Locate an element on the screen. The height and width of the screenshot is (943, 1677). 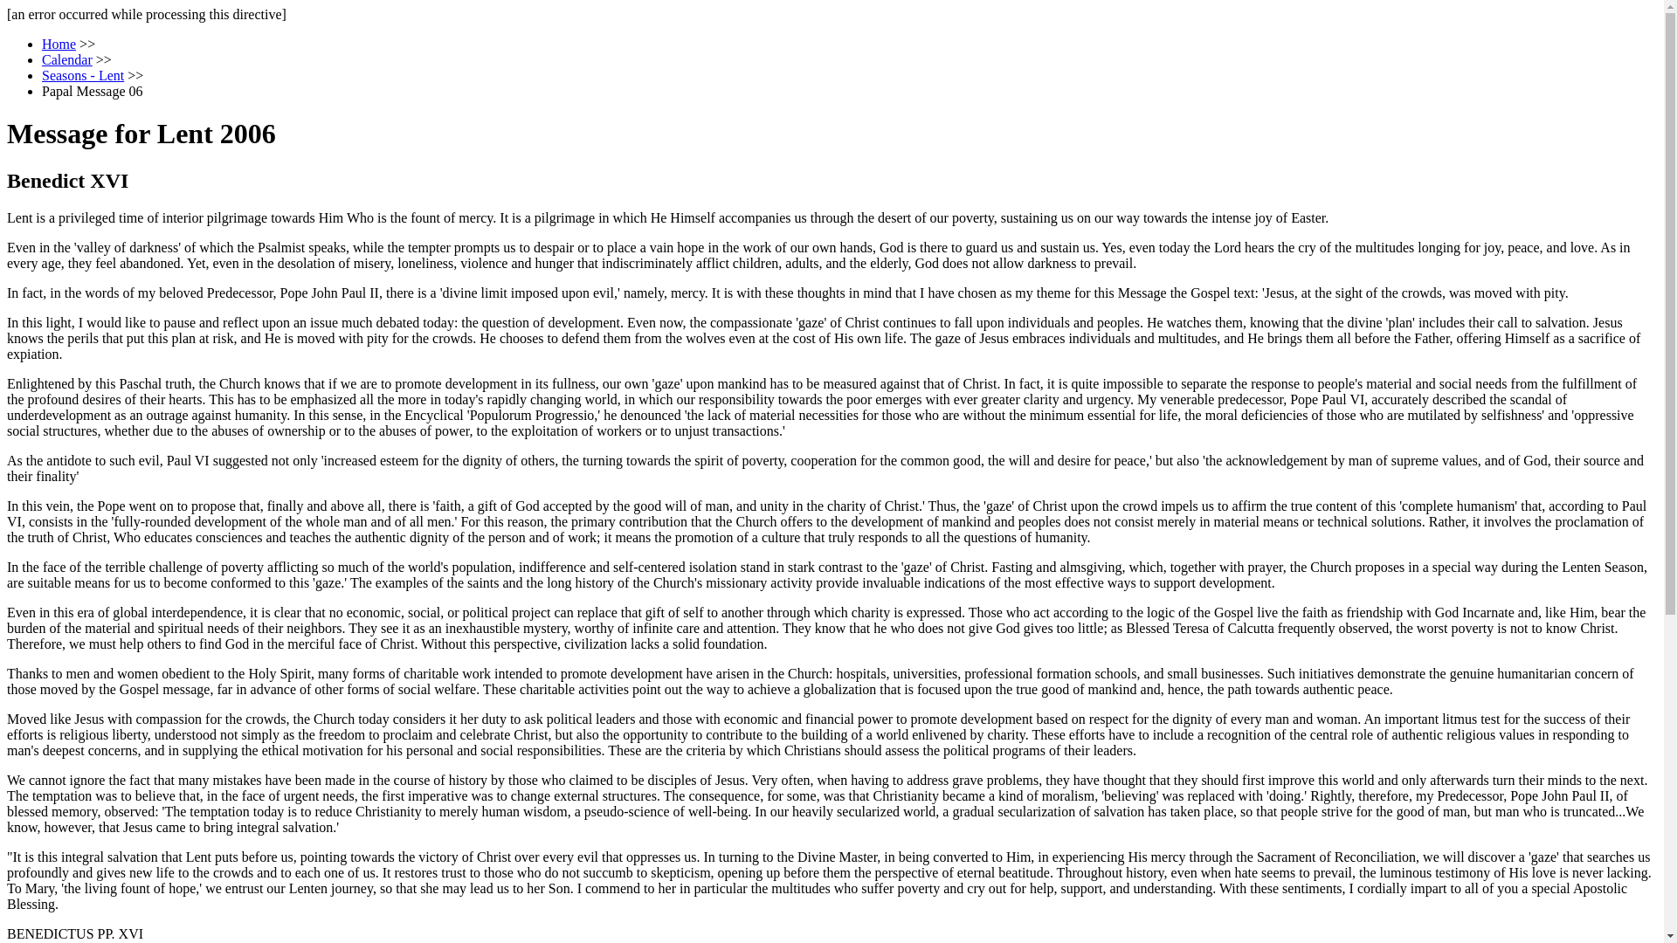
Seasons - Lent is located at coordinates (83, 75).